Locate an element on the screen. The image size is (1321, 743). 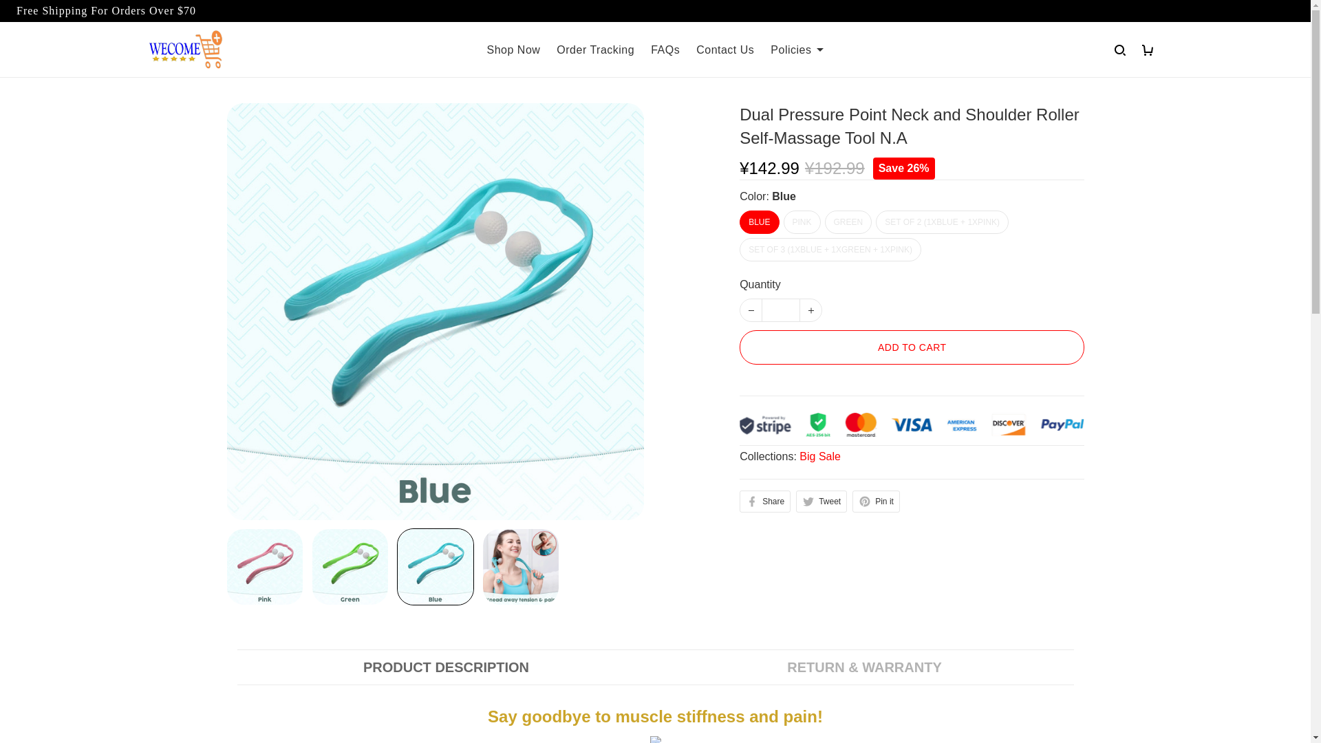
Policies is located at coordinates (797, 50).